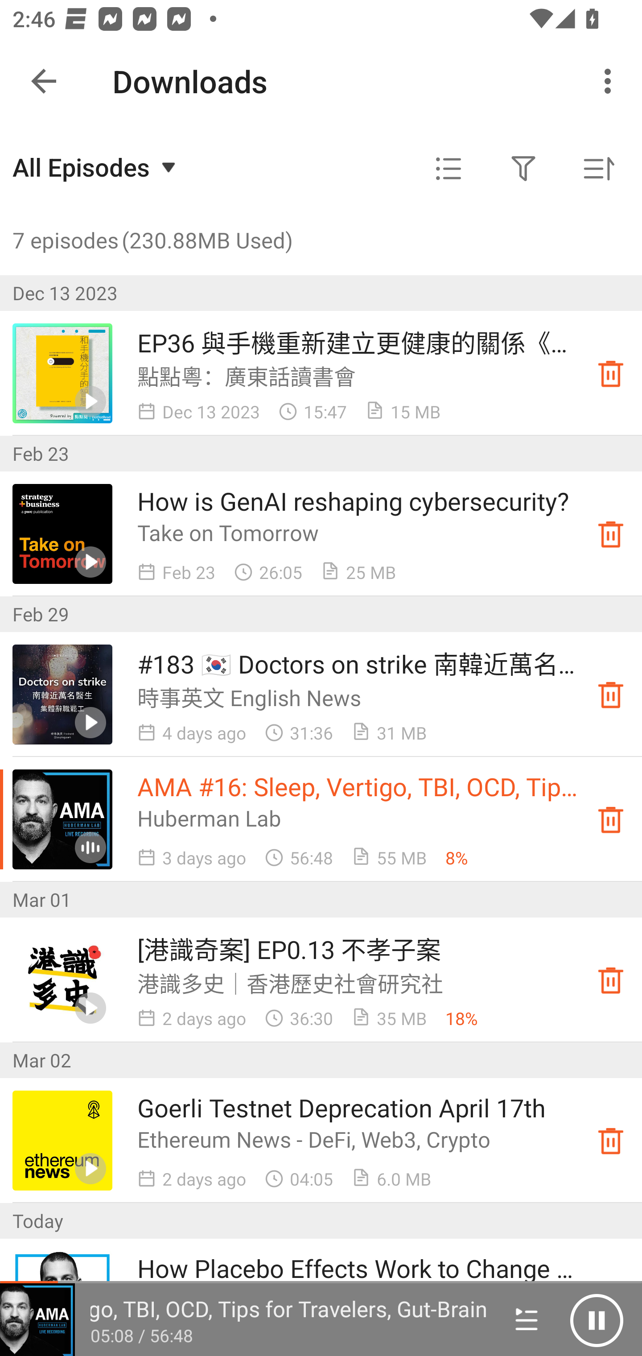 The image size is (642, 1356). What do you see at coordinates (611, 534) in the screenshot?
I see `Downloaded` at bounding box center [611, 534].